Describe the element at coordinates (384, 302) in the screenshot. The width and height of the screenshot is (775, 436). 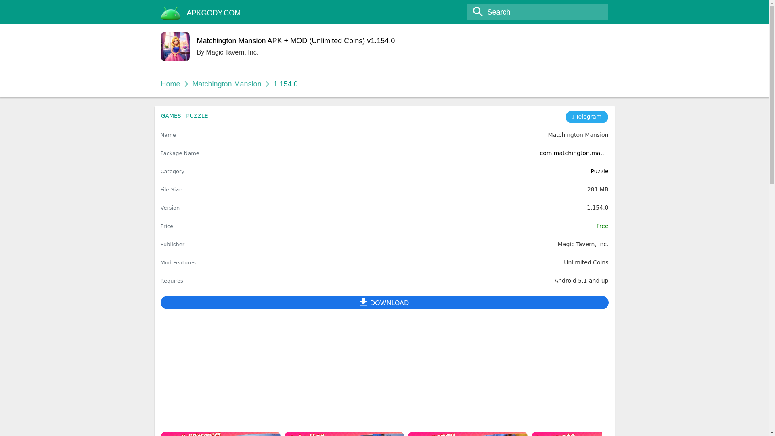
I see `DOWNLOAD` at that location.